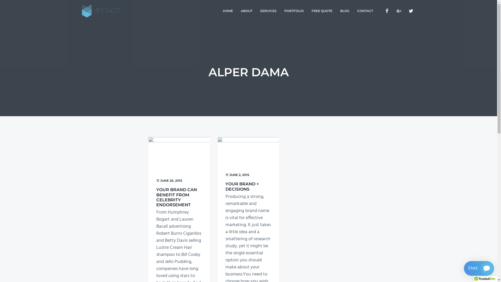 The height and width of the screenshot is (282, 501). Describe the element at coordinates (105, 20) in the screenshot. I see `ANCHOR BRANDING` at that location.